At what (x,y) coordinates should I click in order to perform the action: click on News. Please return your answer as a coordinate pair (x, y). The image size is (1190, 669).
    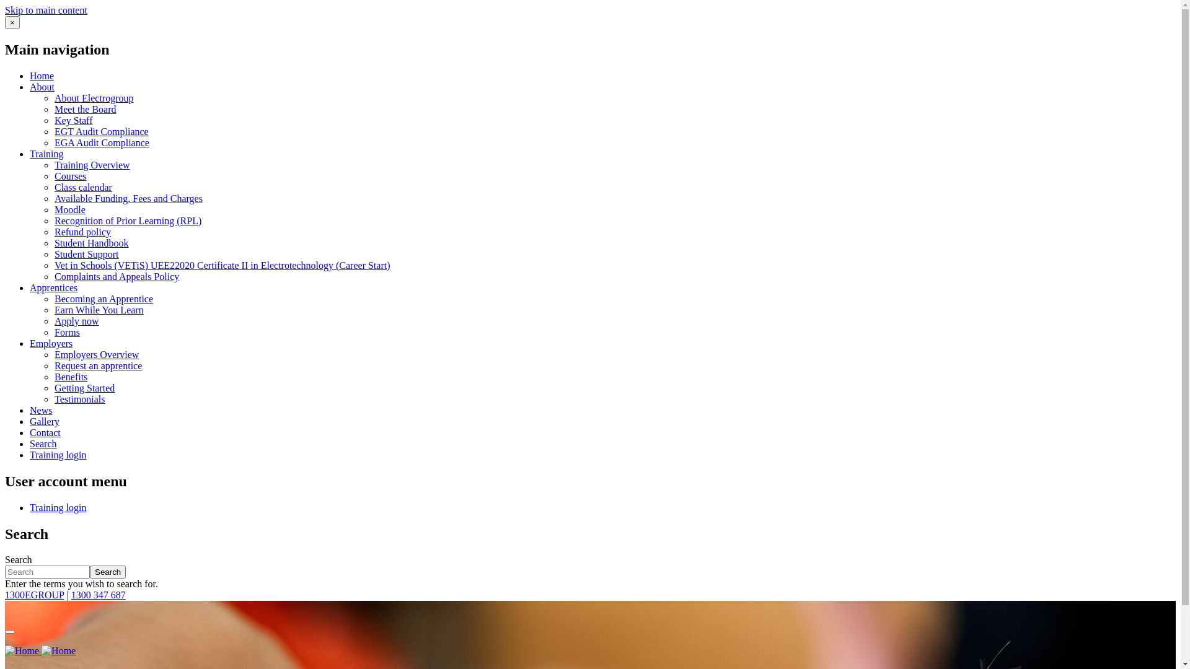
    Looking at the image, I should click on (41, 410).